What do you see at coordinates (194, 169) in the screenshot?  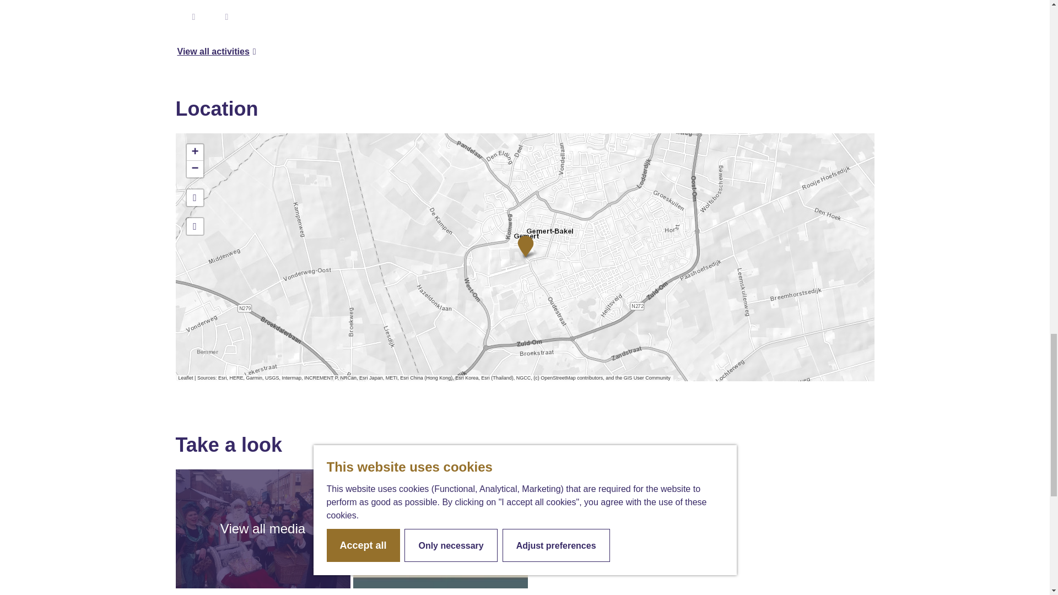 I see `Zoom out` at bounding box center [194, 169].